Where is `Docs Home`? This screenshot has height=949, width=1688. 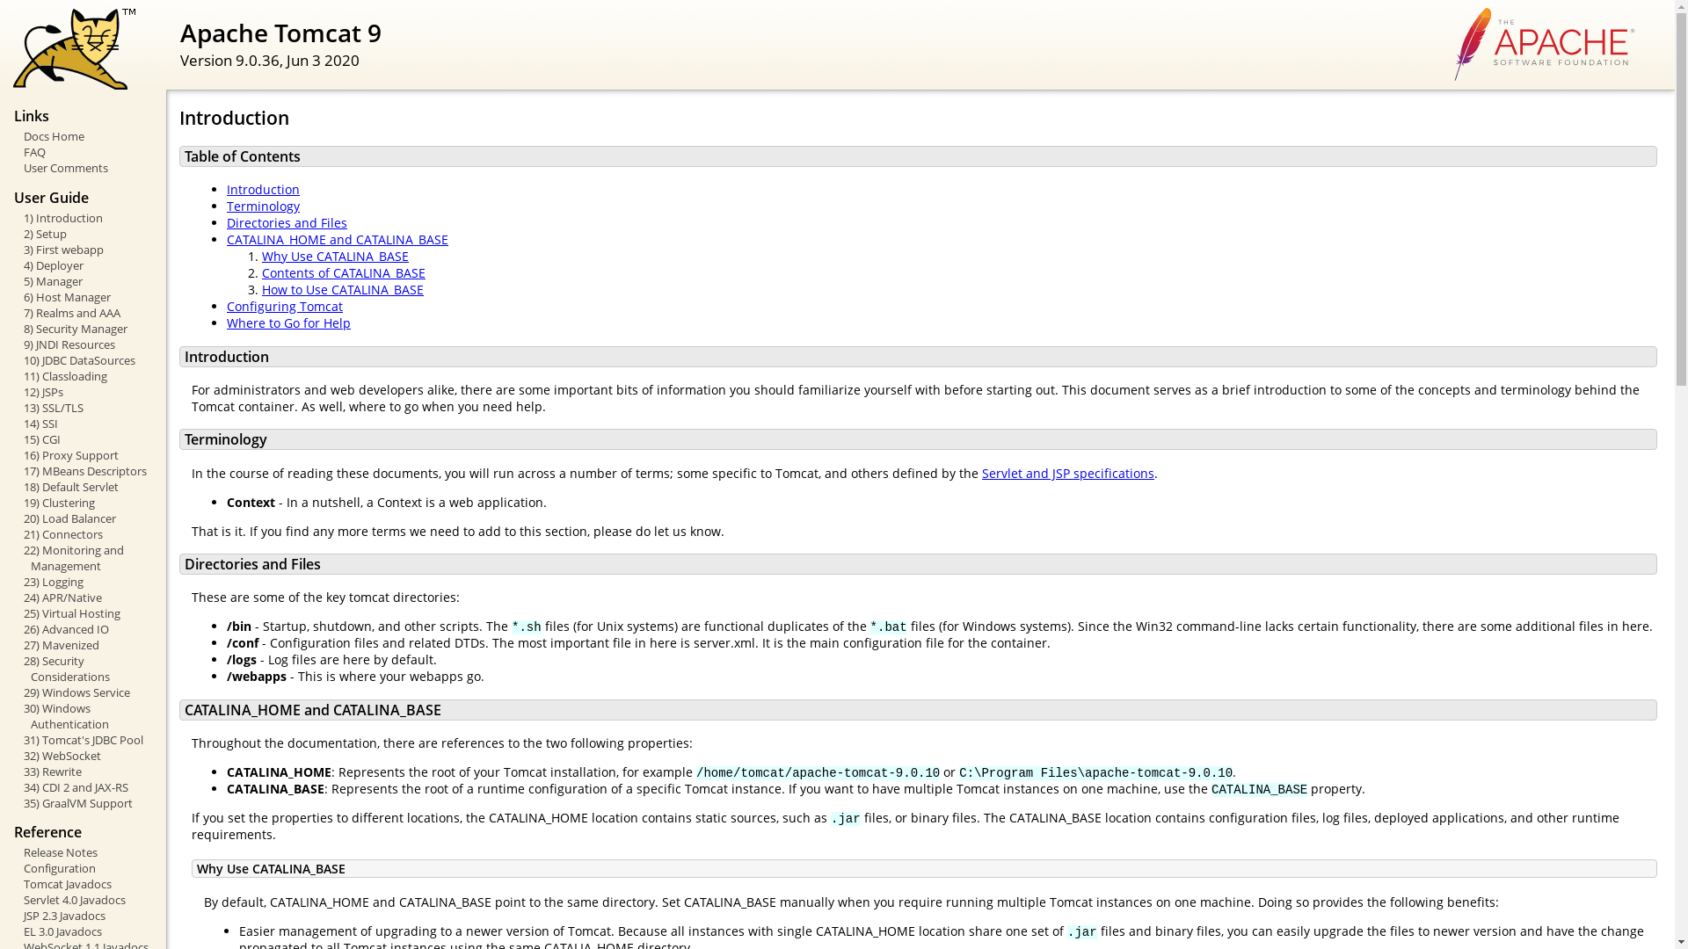 Docs Home is located at coordinates (84, 136).